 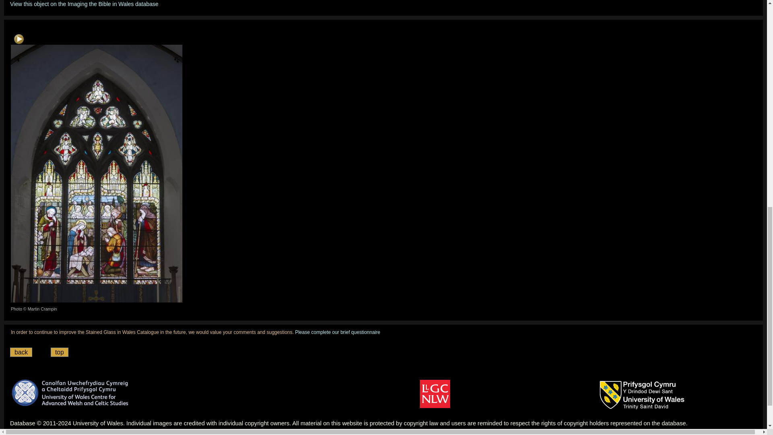 I want to click on back, so click(x=21, y=352).